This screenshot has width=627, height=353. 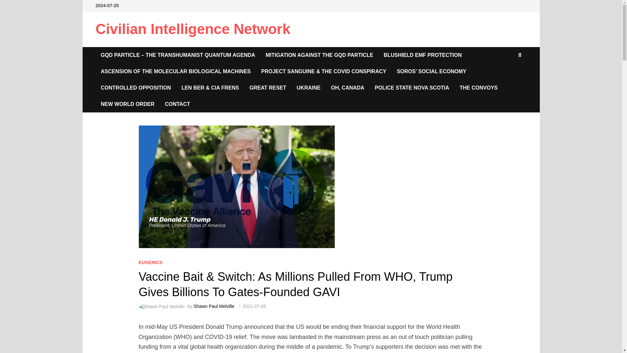 I want to click on UKRAINE, so click(x=309, y=88).